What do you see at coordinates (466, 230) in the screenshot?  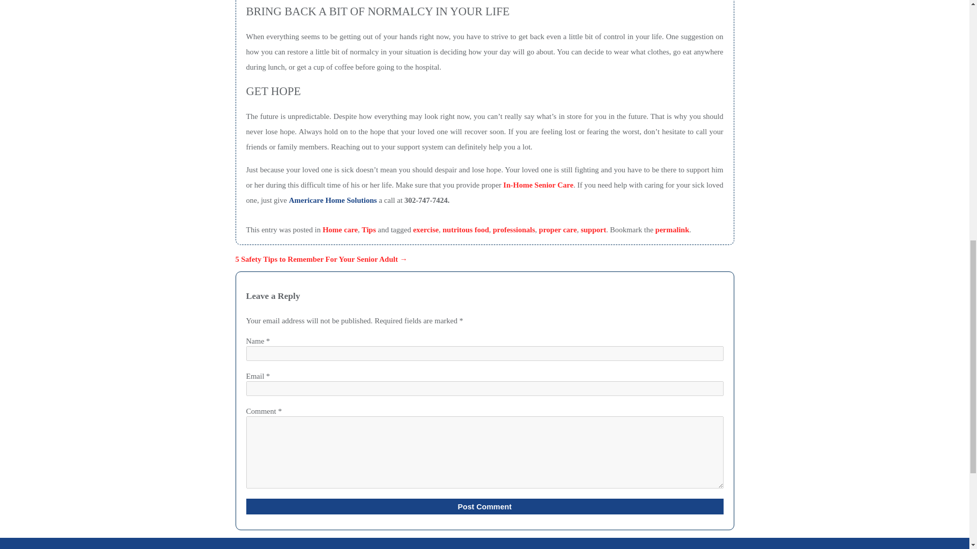 I see `nutritous food` at bounding box center [466, 230].